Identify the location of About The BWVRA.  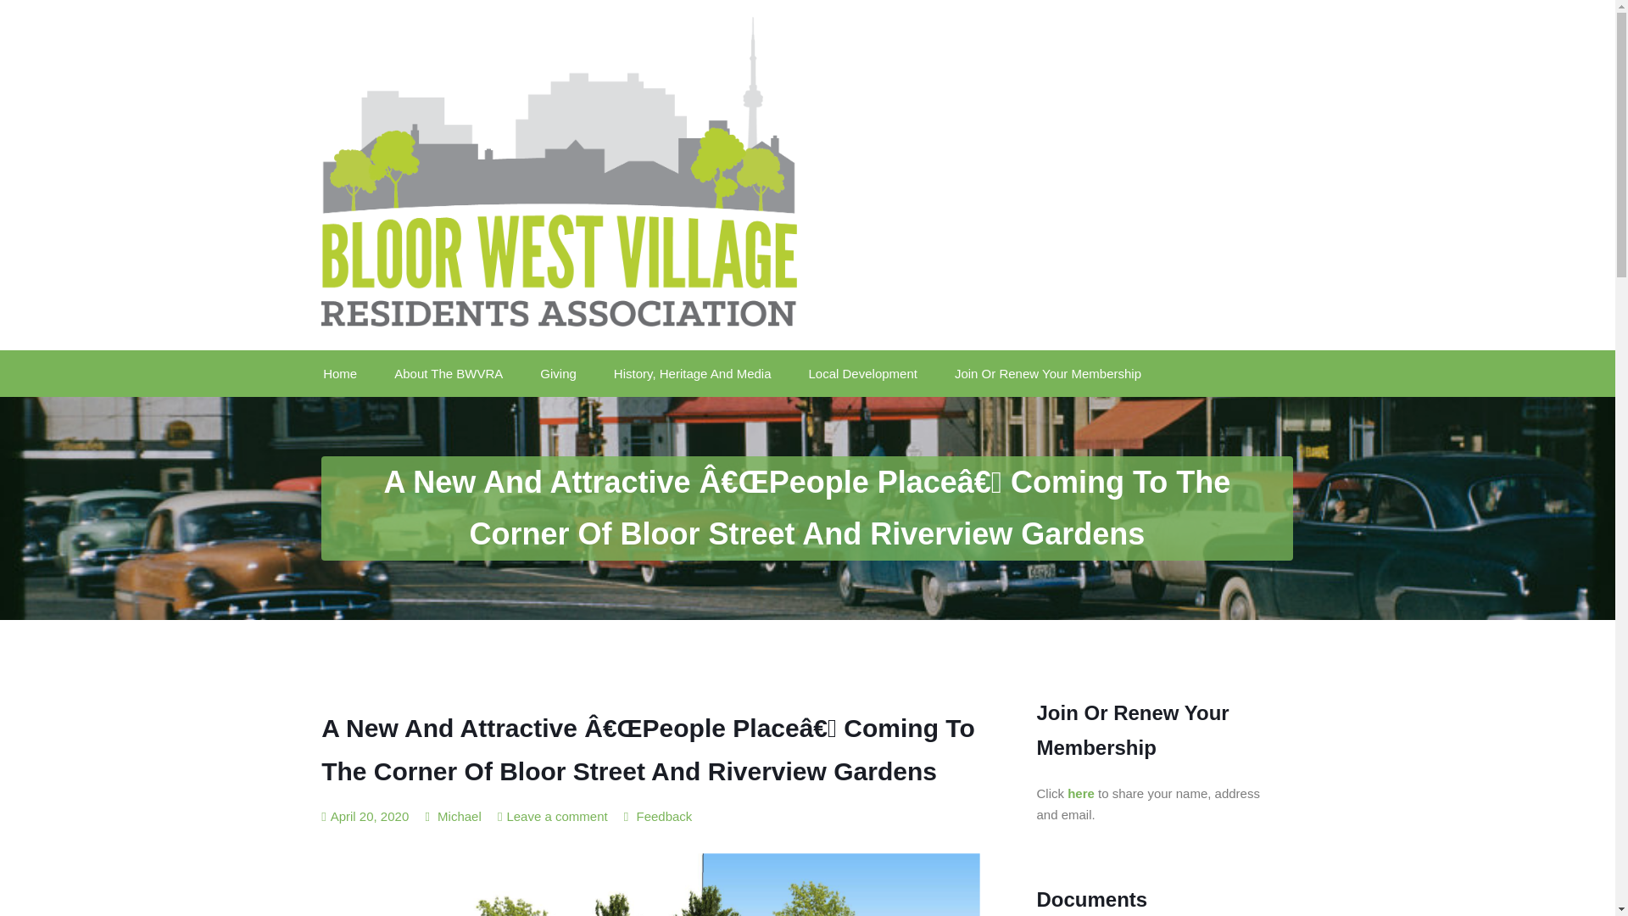
(448, 373).